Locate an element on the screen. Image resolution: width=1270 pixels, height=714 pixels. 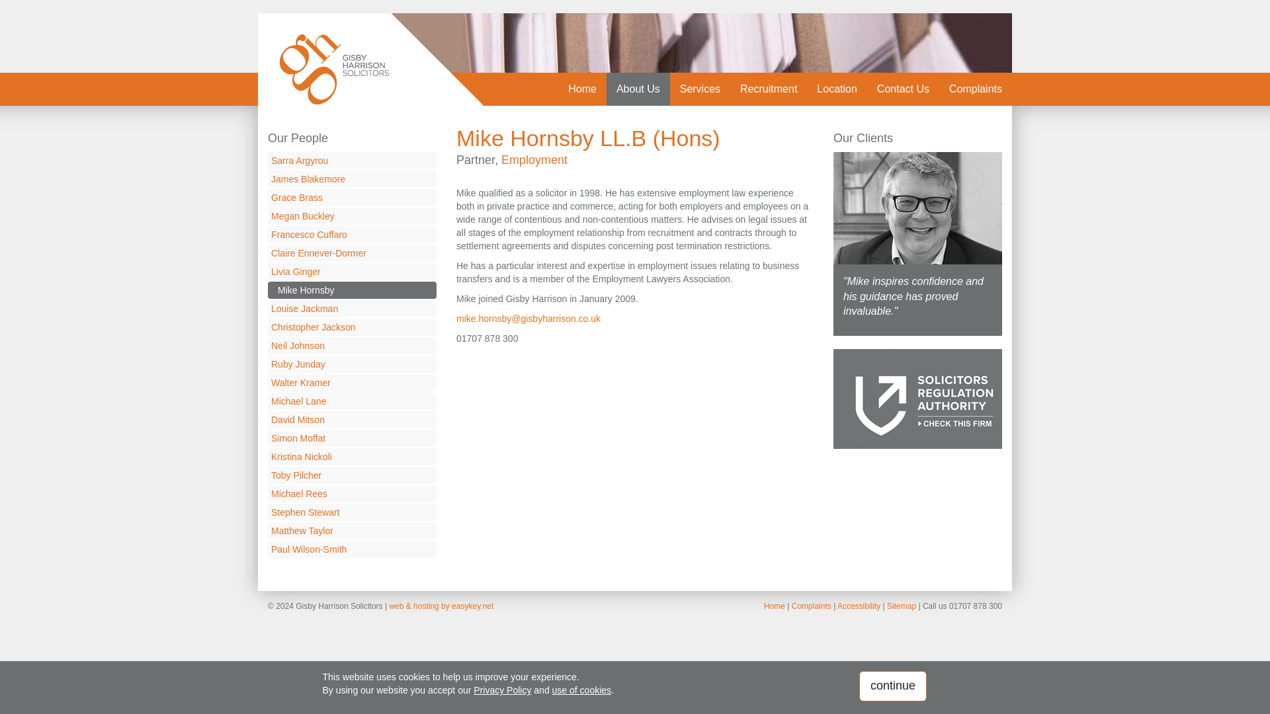
Recruitment is located at coordinates (769, 89).